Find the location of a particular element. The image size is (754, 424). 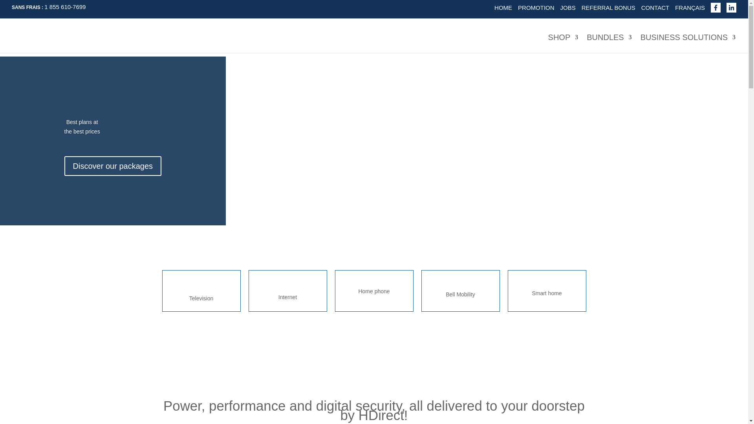

BUNDLES is located at coordinates (609, 44).